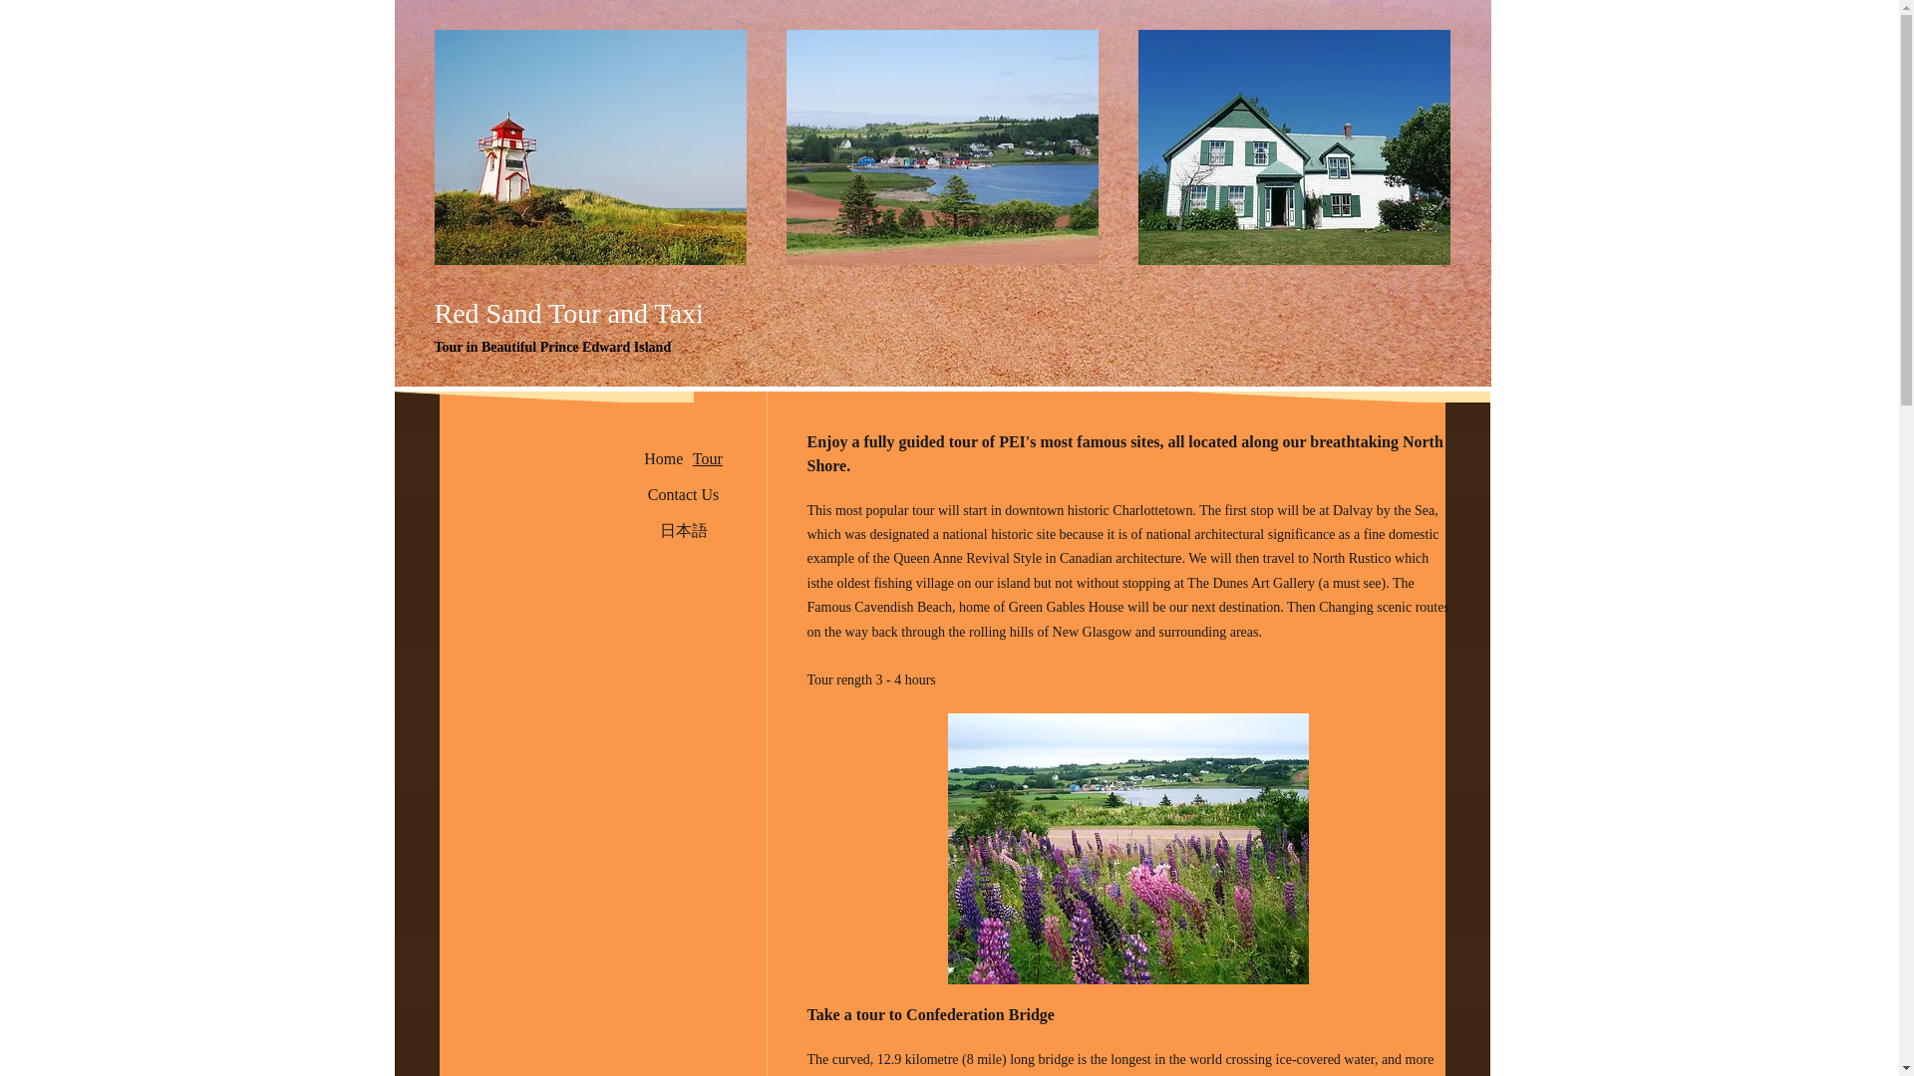 The image size is (1914, 1076). What do you see at coordinates (707, 458) in the screenshot?
I see `Tour` at bounding box center [707, 458].